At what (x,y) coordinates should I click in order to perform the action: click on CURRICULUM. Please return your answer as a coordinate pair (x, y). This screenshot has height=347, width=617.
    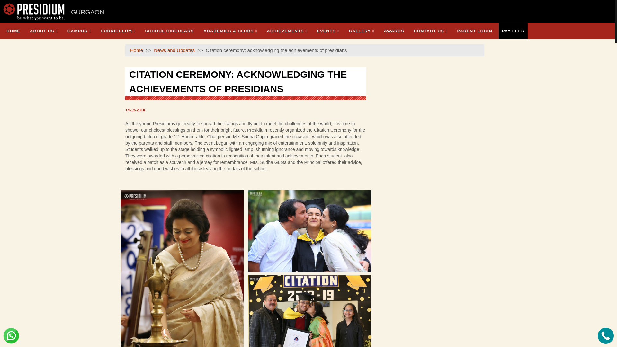
    Looking at the image, I should click on (118, 31).